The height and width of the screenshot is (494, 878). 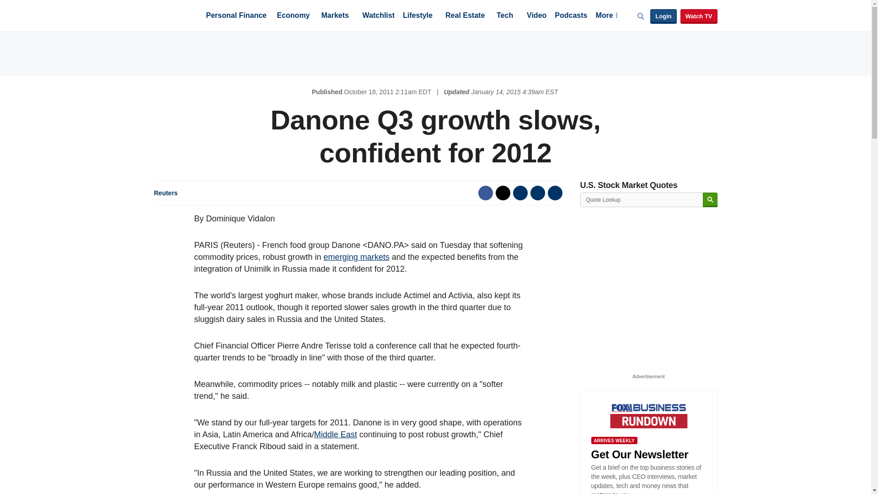 What do you see at coordinates (699, 16) in the screenshot?
I see `Watch TV` at bounding box center [699, 16].